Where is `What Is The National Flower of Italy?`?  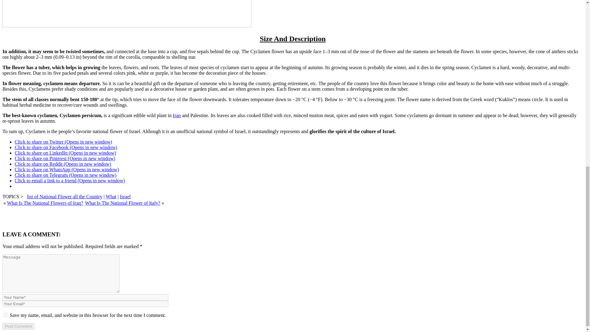 What Is The National Flower of Italy? is located at coordinates (123, 203).